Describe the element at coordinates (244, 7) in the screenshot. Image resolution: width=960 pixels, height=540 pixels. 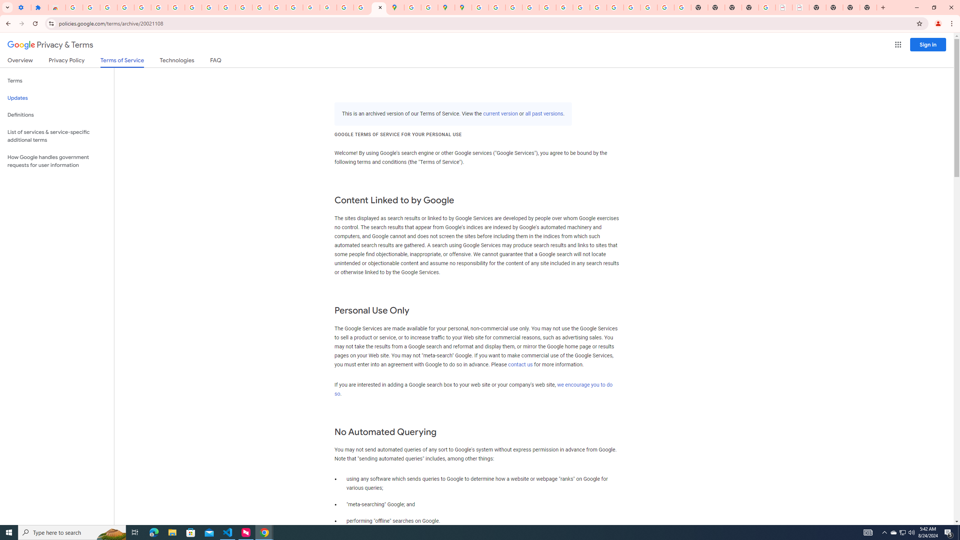
I see `https://scholar.google.com/` at that location.